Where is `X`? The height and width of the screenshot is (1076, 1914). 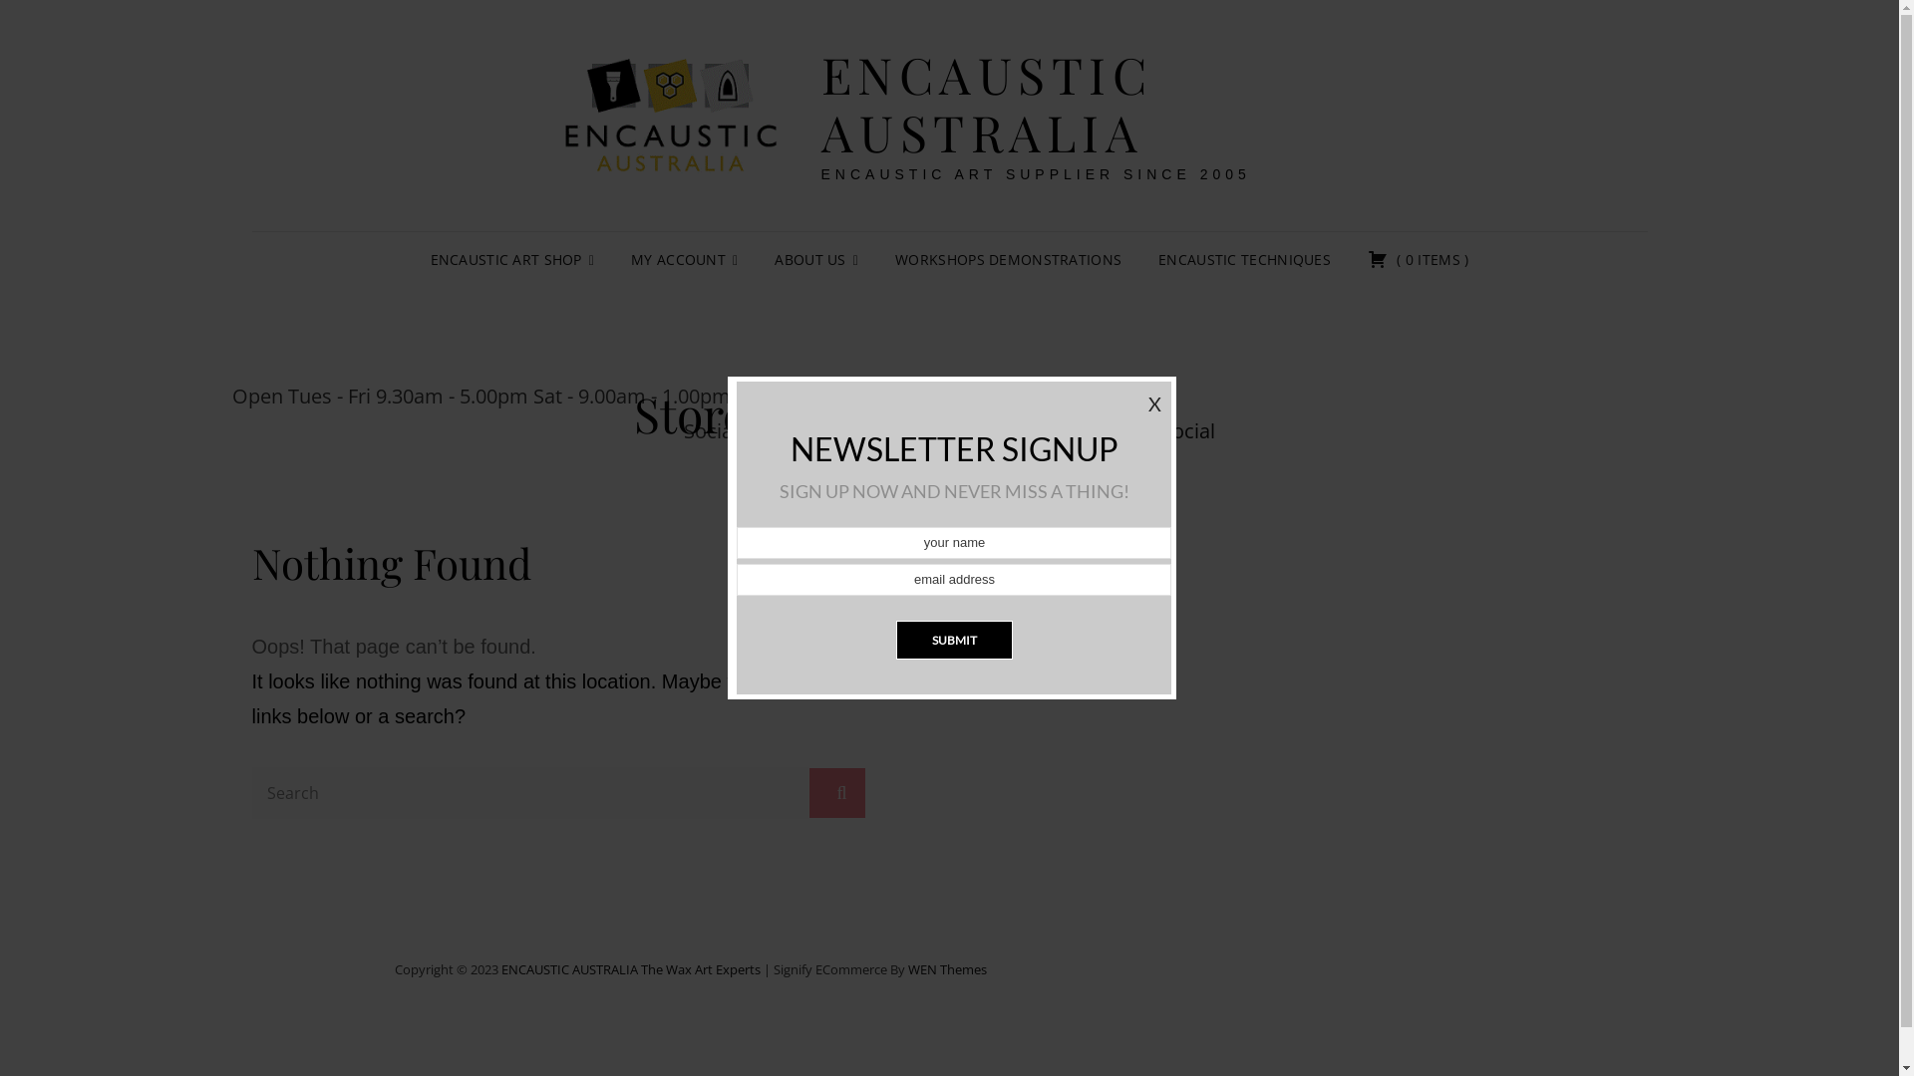 X is located at coordinates (1154, 403).